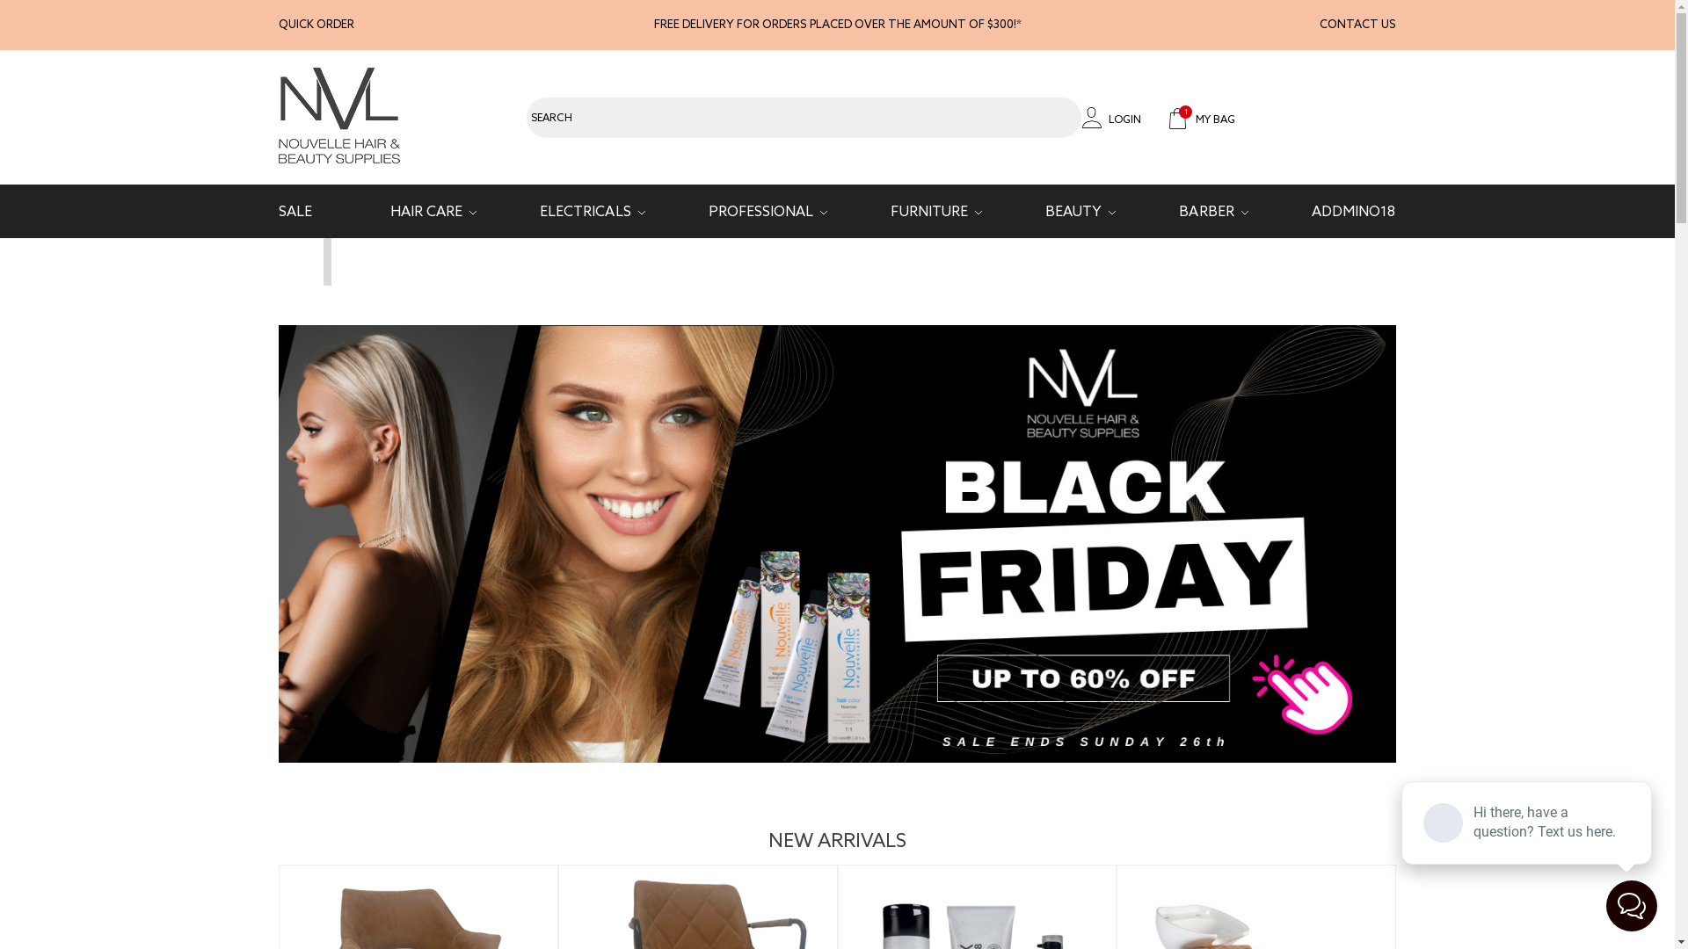 The image size is (1688, 949). What do you see at coordinates (568, 112) in the screenshot?
I see `Search` at bounding box center [568, 112].